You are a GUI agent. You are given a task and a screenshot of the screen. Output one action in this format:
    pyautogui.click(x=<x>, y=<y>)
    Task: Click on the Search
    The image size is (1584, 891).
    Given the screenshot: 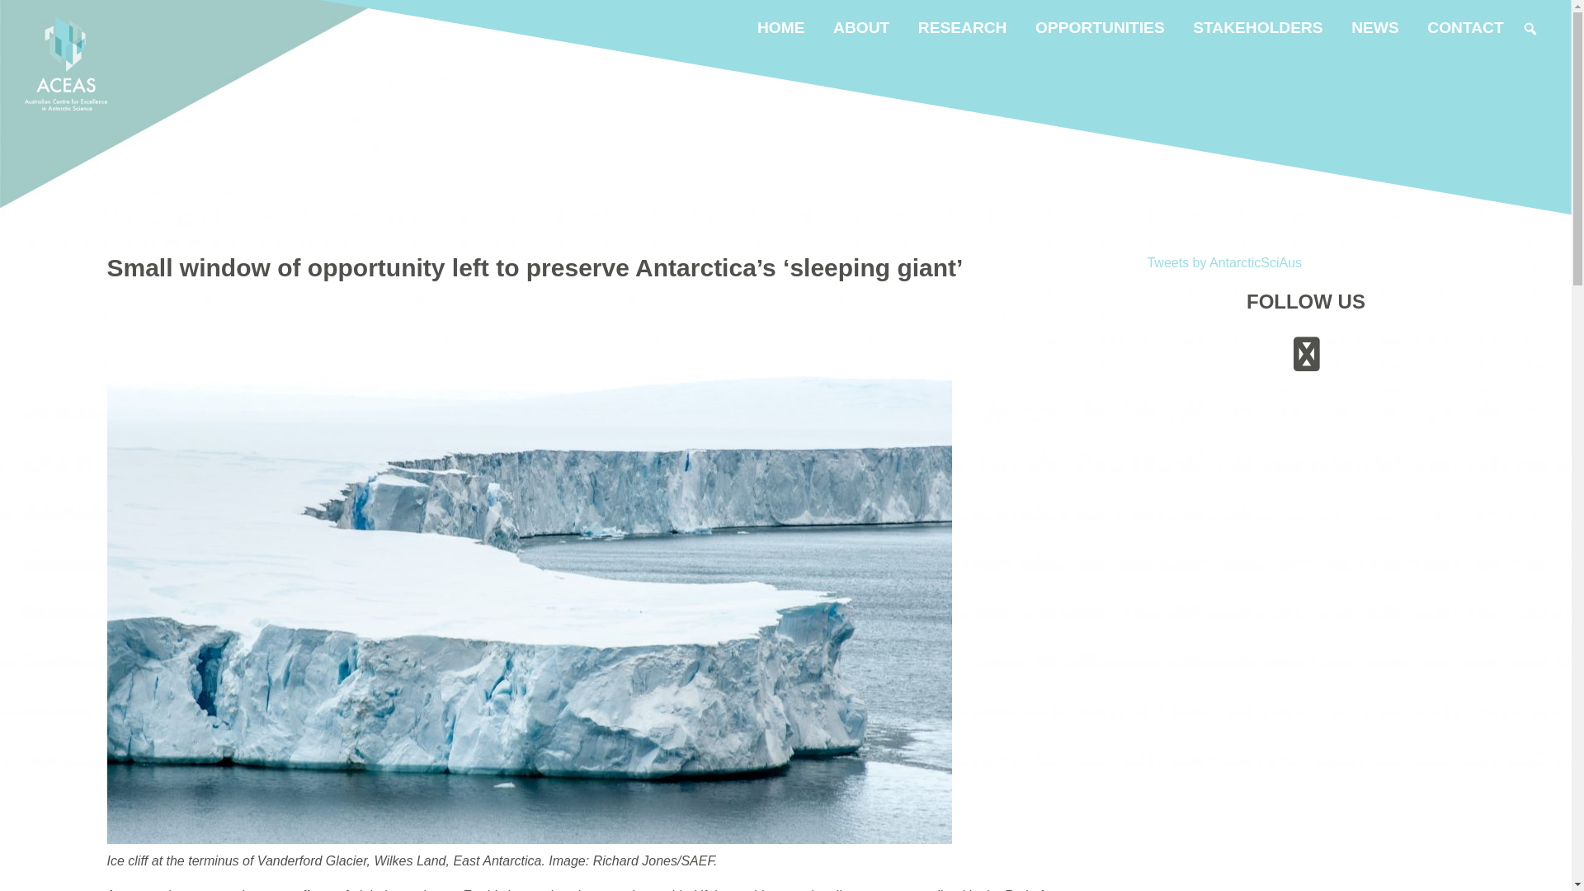 What is the action you would take?
    pyautogui.click(x=25, y=19)
    